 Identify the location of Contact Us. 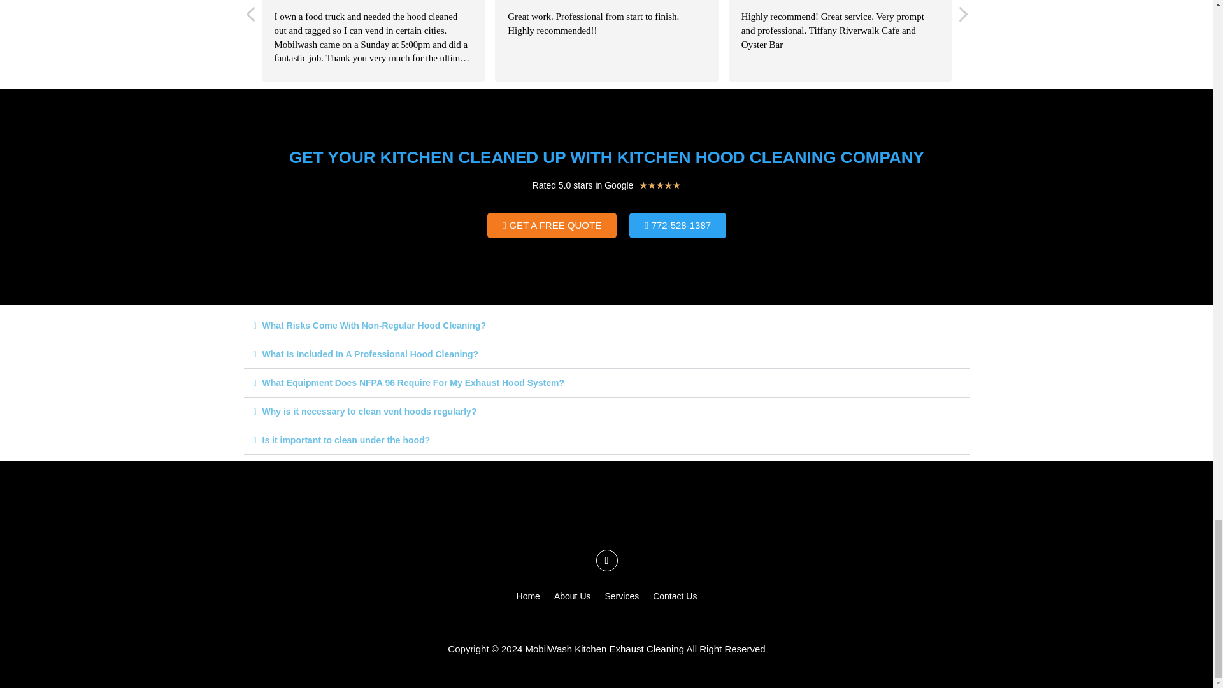
(675, 599).